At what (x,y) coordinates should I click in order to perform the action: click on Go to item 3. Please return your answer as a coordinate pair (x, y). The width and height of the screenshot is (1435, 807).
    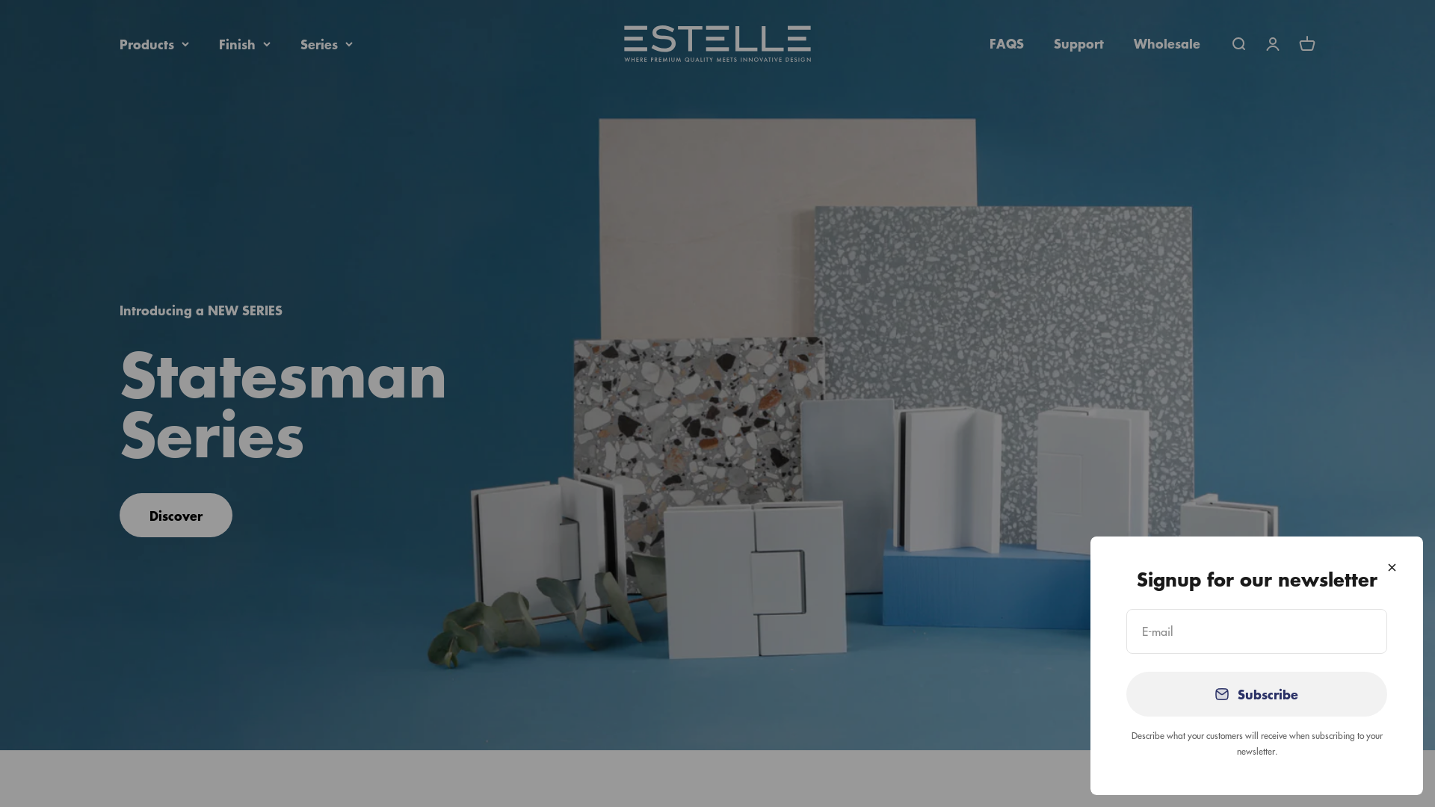
    Looking at the image, I should click on (1342, 705).